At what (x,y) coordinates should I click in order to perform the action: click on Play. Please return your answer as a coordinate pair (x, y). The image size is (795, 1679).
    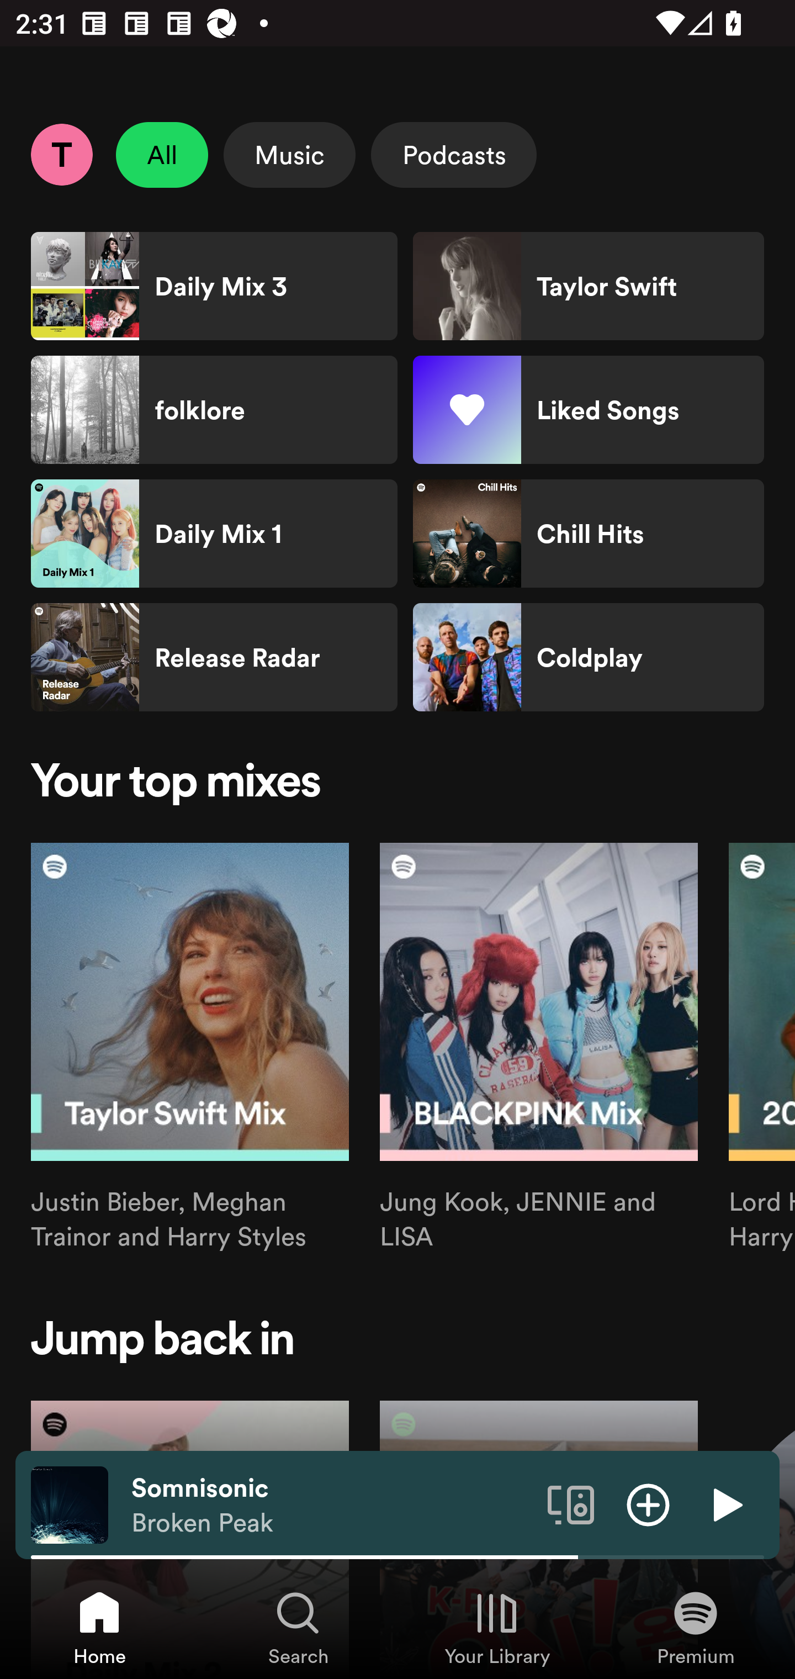
    Looking at the image, I should click on (725, 1504).